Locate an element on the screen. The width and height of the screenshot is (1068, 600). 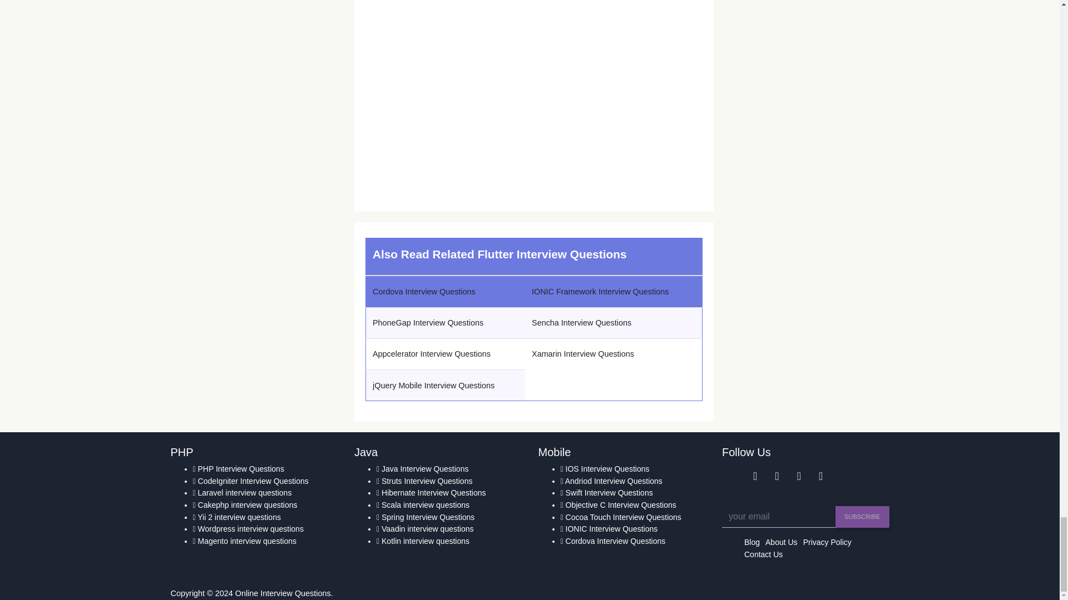
Sencha Interview Questions is located at coordinates (581, 322).